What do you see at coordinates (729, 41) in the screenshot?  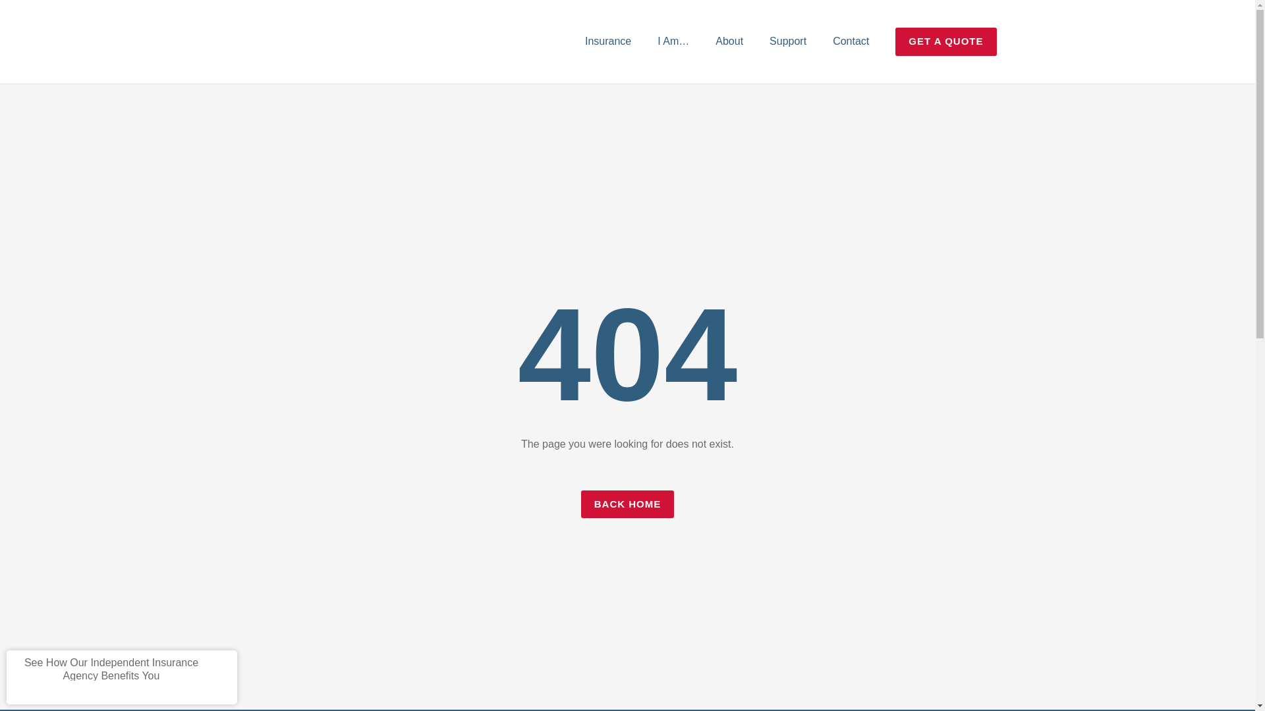 I see `About` at bounding box center [729, 41].